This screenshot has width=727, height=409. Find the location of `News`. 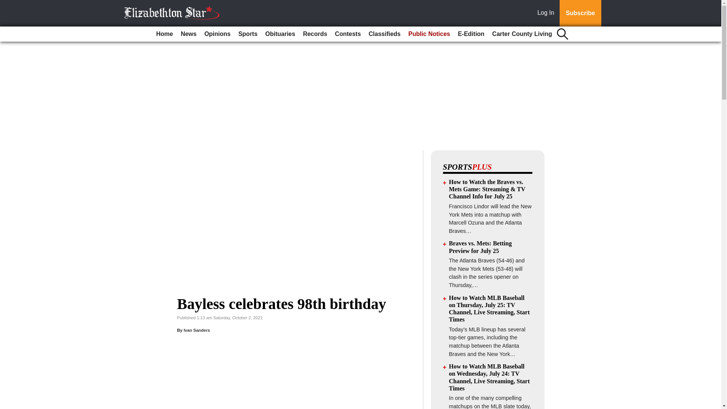

News is located at coordinates (188, 34).